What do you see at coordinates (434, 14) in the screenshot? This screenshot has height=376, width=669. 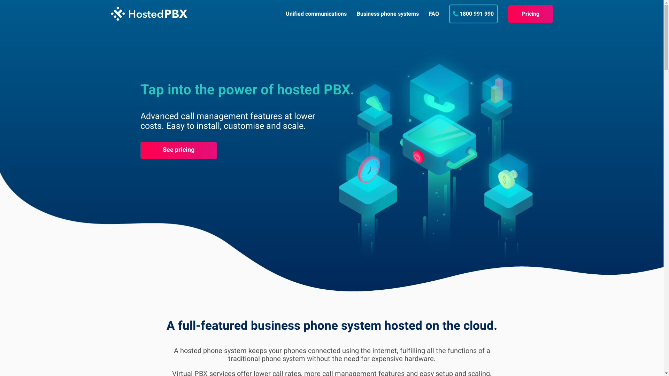 I see `FAQ` at bounding box center [434, 14].